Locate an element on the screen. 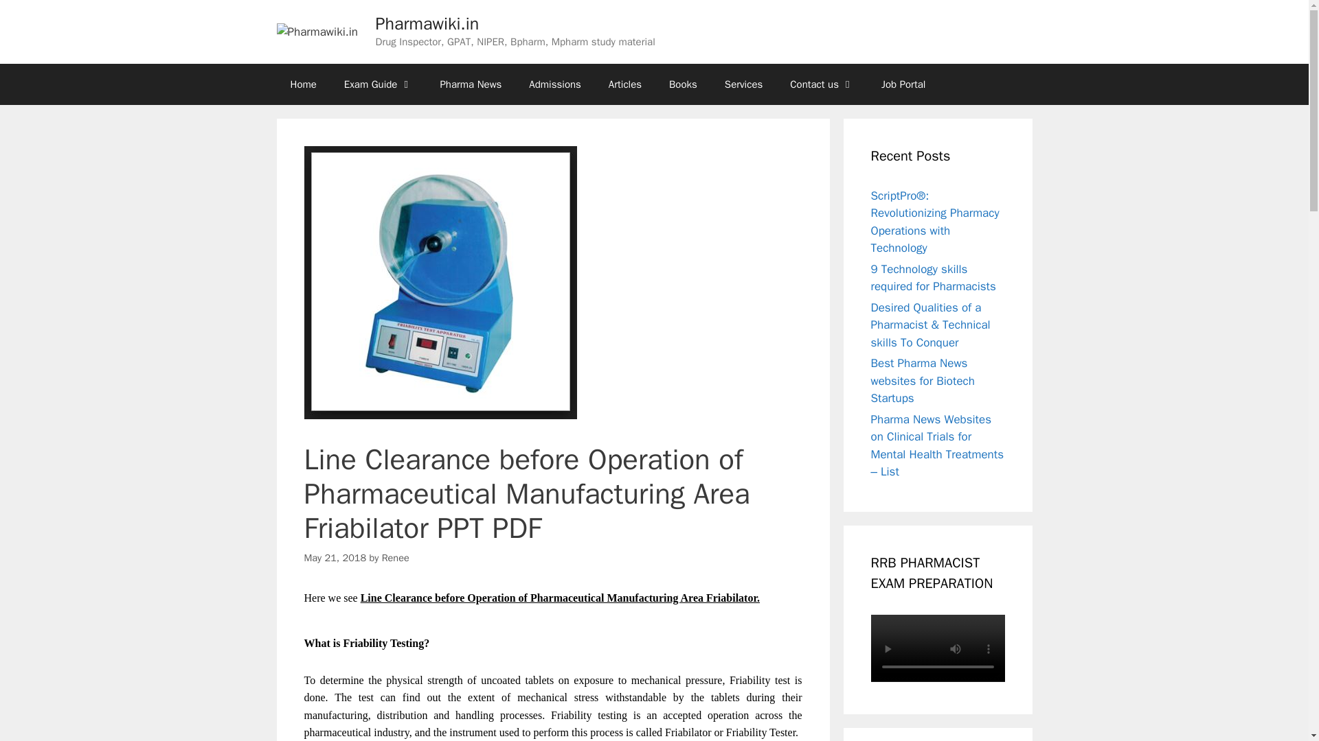 The height and width of the screenshot is (741, 1319). Books is located at coordinates (683, 84).